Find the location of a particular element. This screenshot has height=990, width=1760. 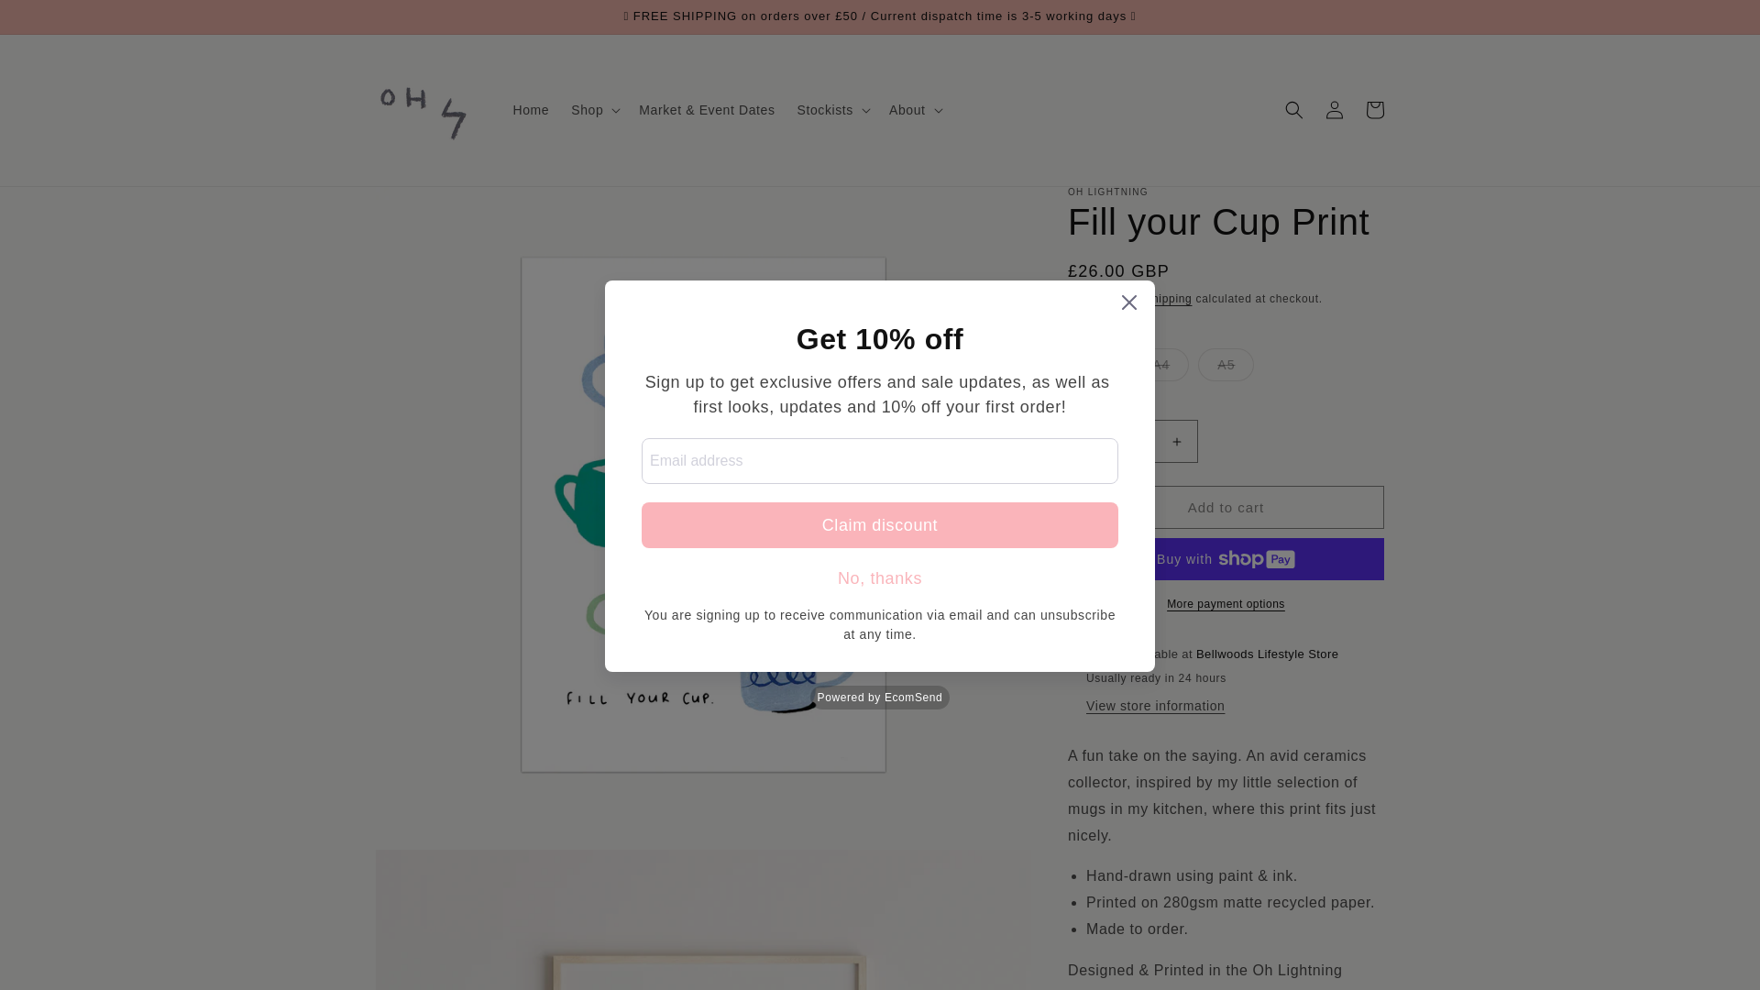

Skip to product information is located at coordinates (431, 207).